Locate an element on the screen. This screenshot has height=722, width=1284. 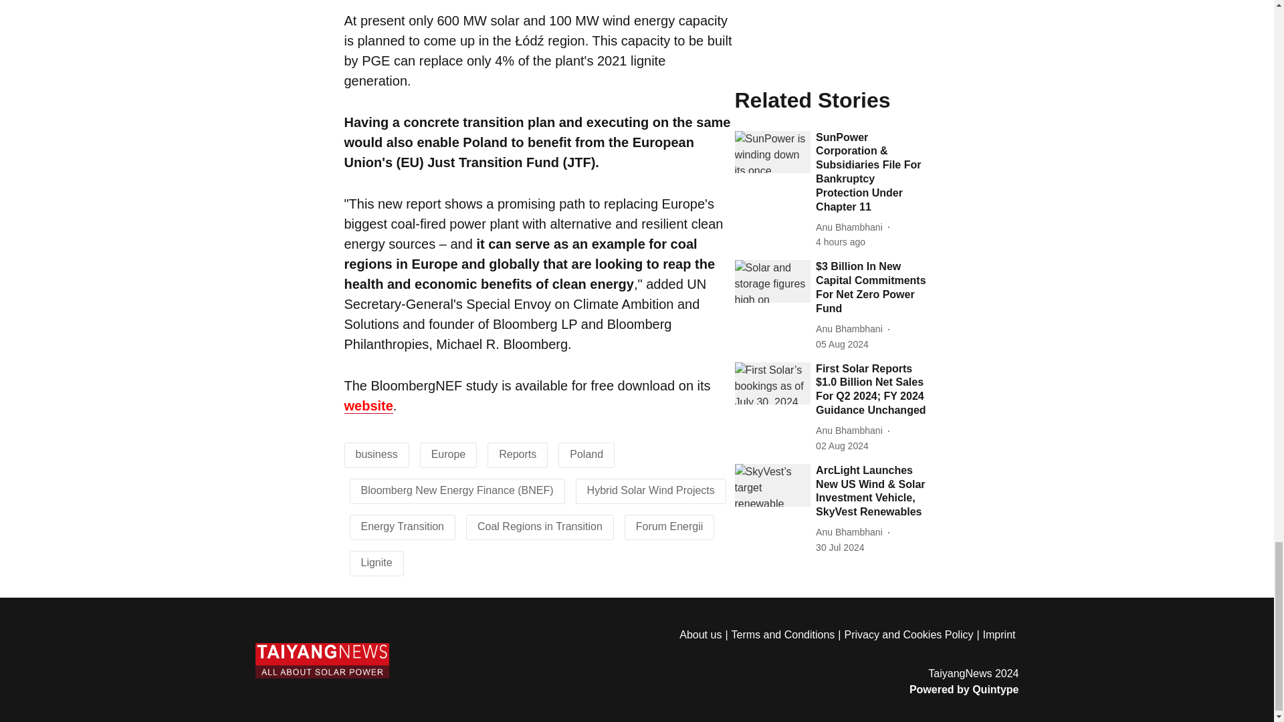
Europe is located at coordinates (448, 453).